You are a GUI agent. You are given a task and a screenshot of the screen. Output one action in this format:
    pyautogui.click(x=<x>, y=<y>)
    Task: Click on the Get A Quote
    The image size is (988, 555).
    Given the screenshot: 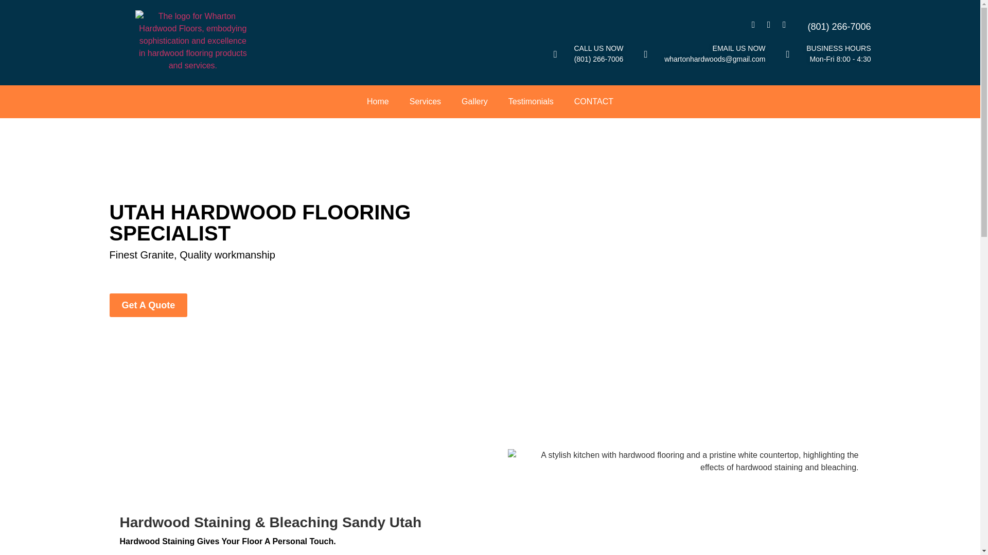 What is the action you would take?
    pyautogui.click(x=148, y=305)
    